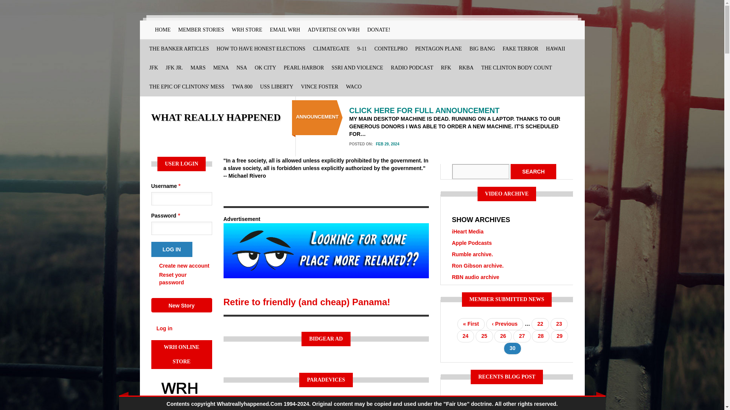 Image resolution: width=730 pixels, height=410 pixels. Describe the element at coordinates (480, 172) in the screenshot. I see `Enter the terms you wish to search for.` at that location.